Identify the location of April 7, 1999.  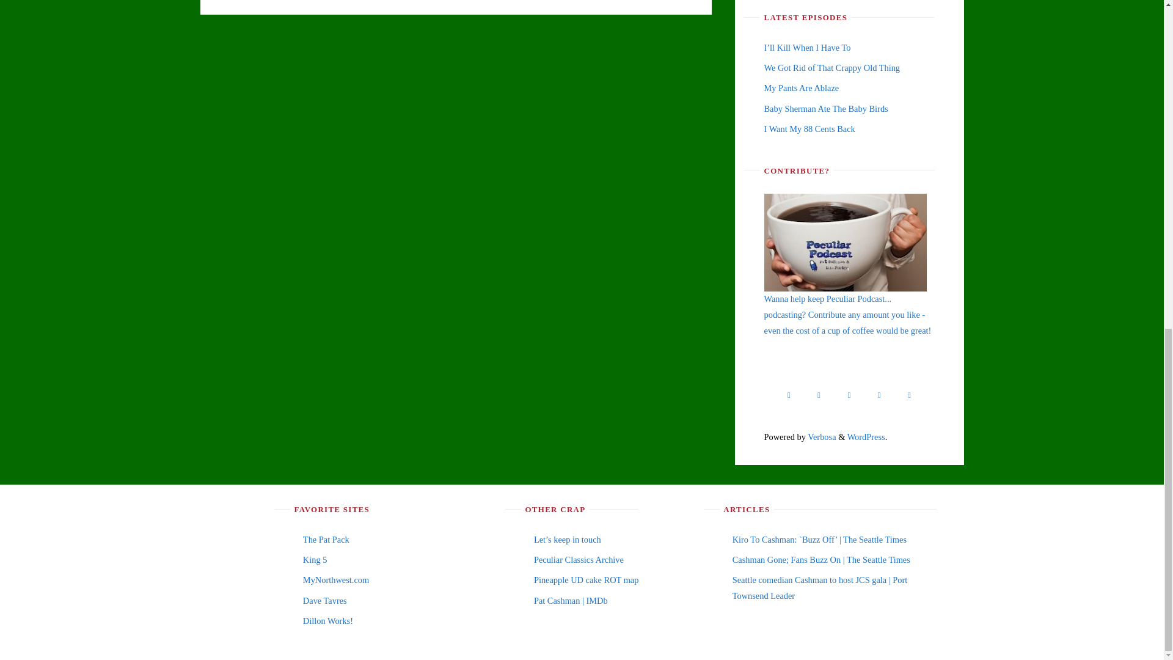
(819, 539).